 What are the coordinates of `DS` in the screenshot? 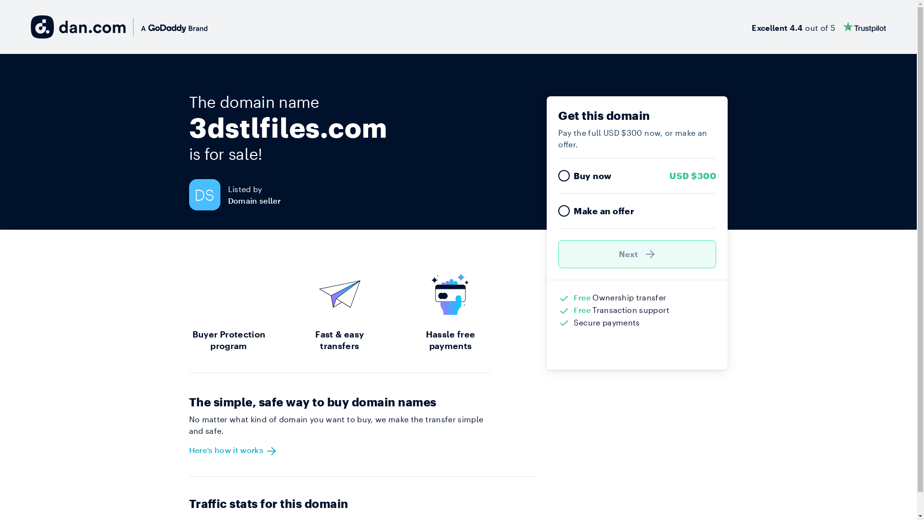 It's located at (208, 195).